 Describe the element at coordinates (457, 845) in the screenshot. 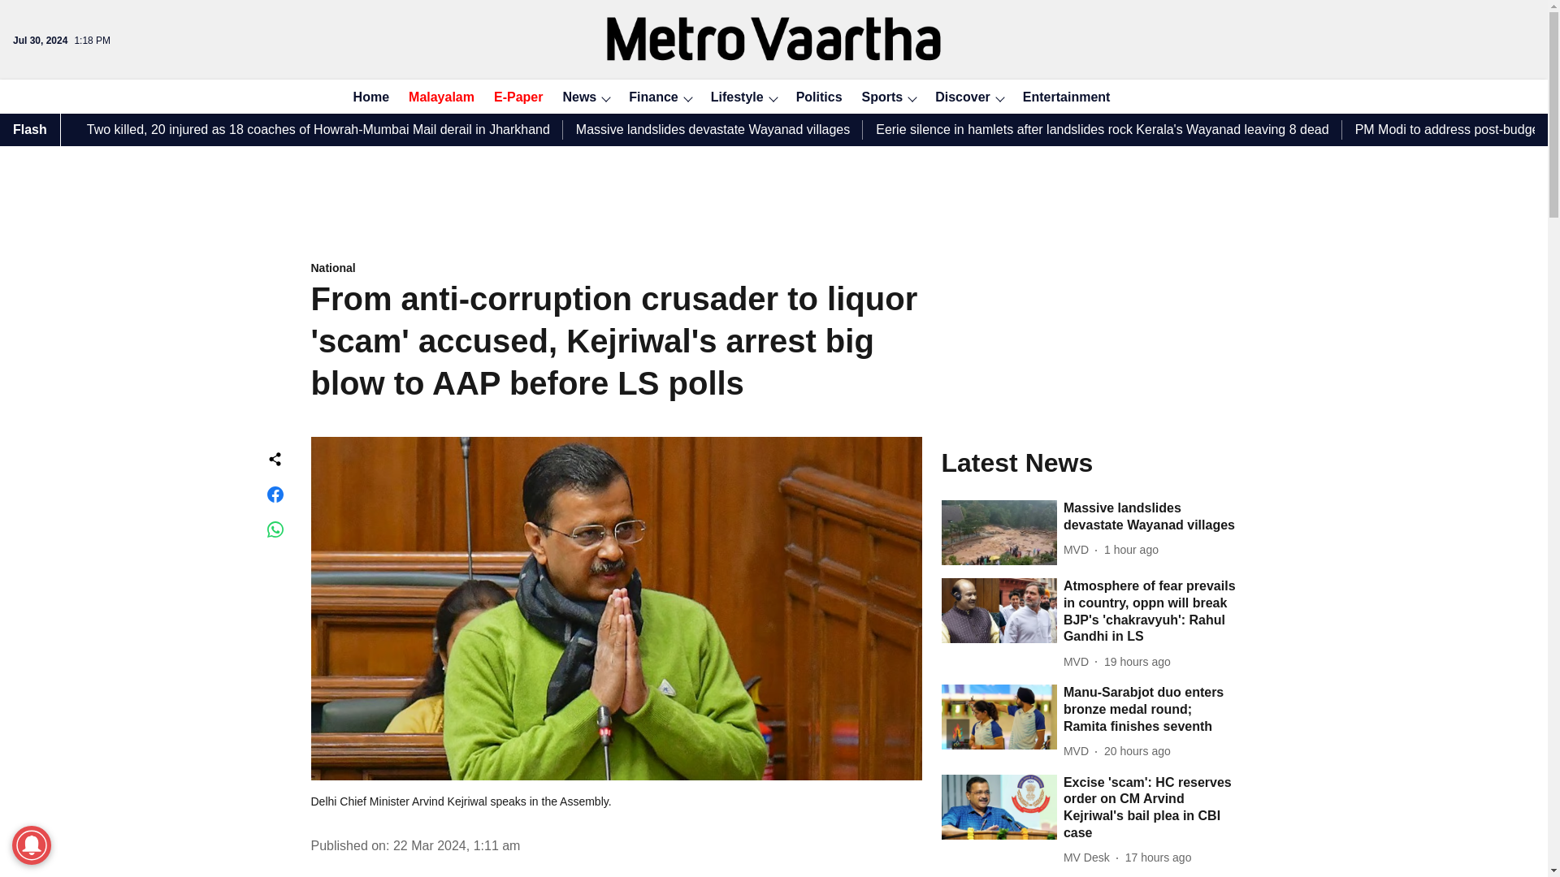

I see `2024-03-21 17:11` at that location.